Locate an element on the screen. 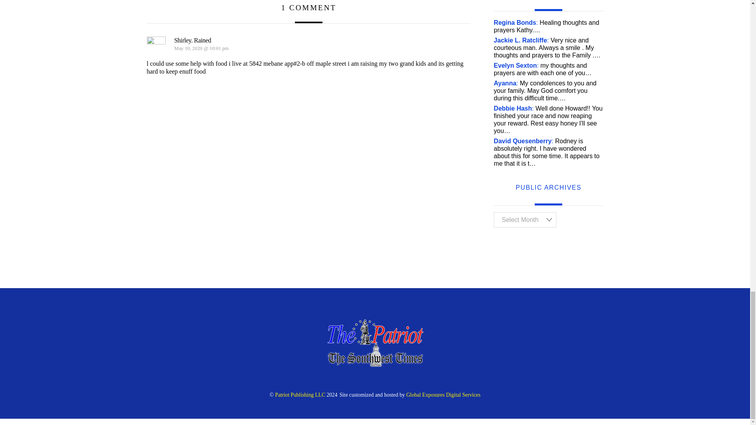 This screenshot has height=425, width=756. Global Exposures Digital Services is located at coordinates (443, 394).